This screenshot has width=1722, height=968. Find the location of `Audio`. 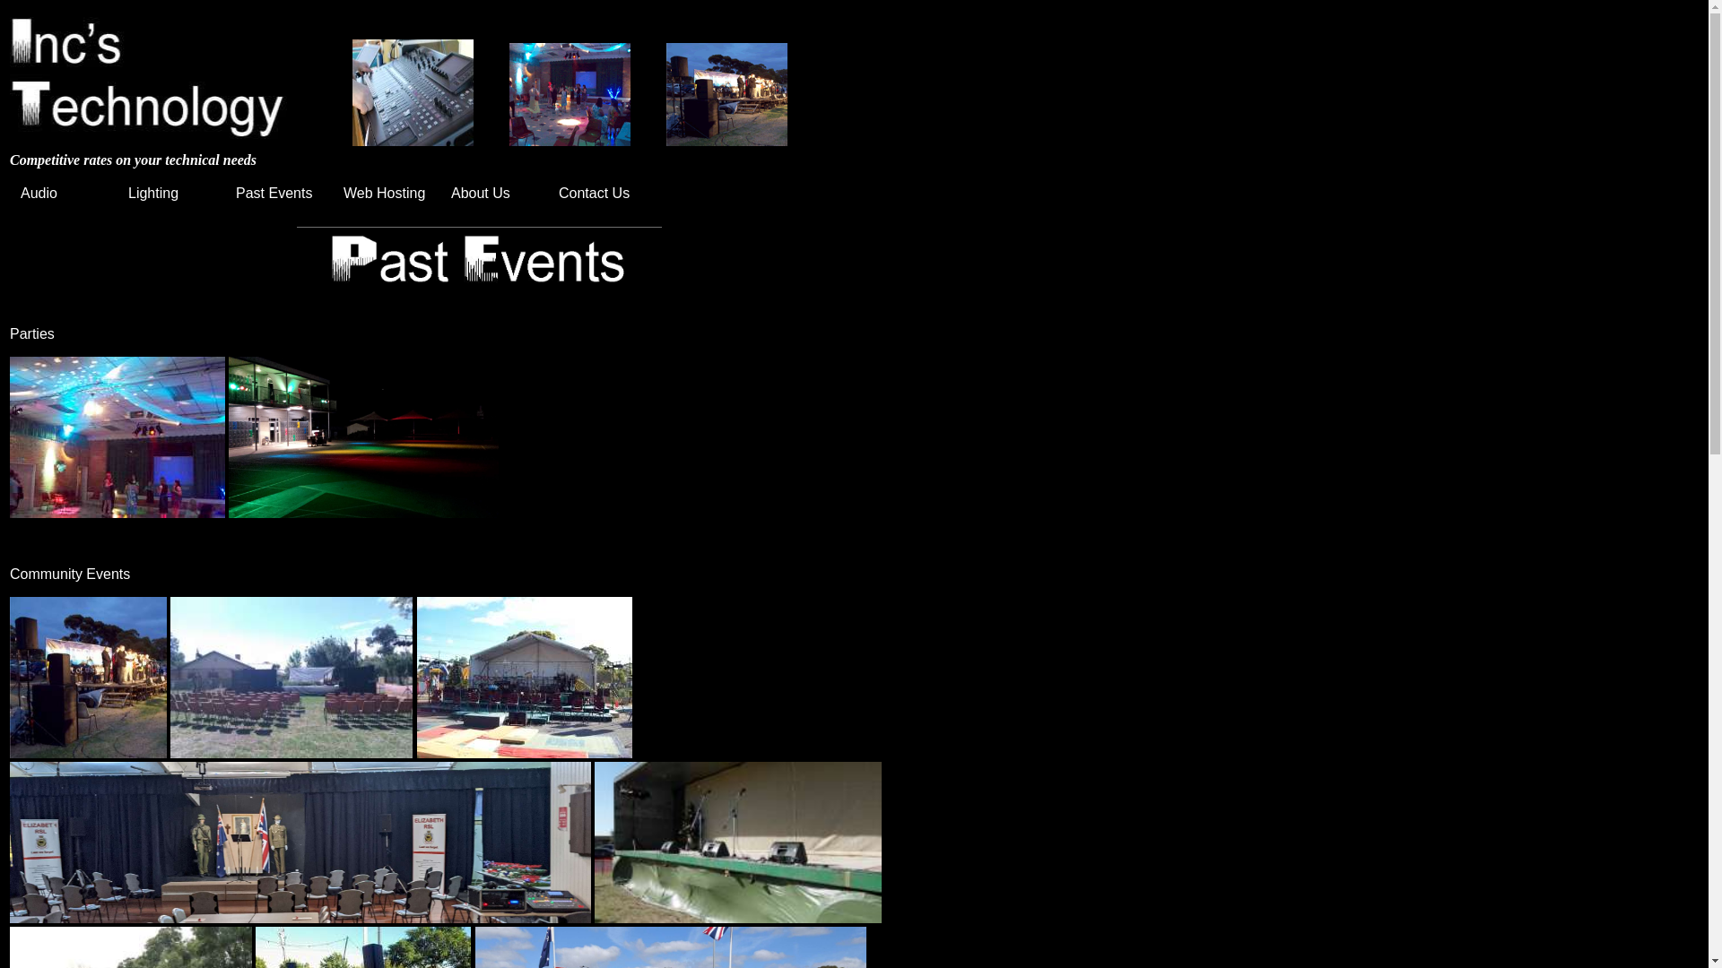

Audio is located at coordinates (64, 194).